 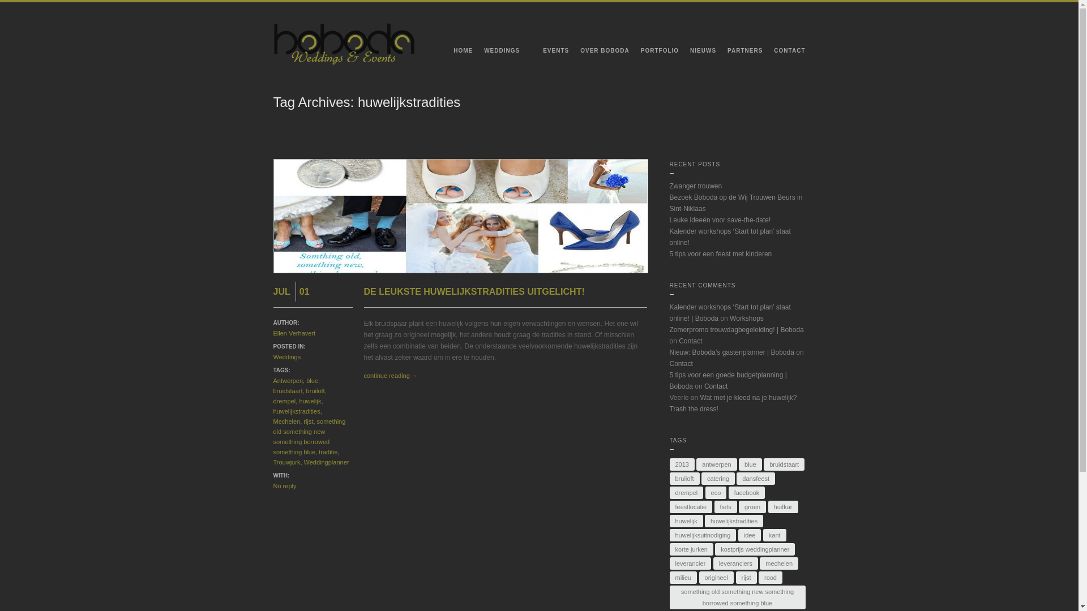 What do you see at coordinates (703, 535) in the screenshot?
I see `huwelijksuitnodiging` at bounding box center [703, 535].